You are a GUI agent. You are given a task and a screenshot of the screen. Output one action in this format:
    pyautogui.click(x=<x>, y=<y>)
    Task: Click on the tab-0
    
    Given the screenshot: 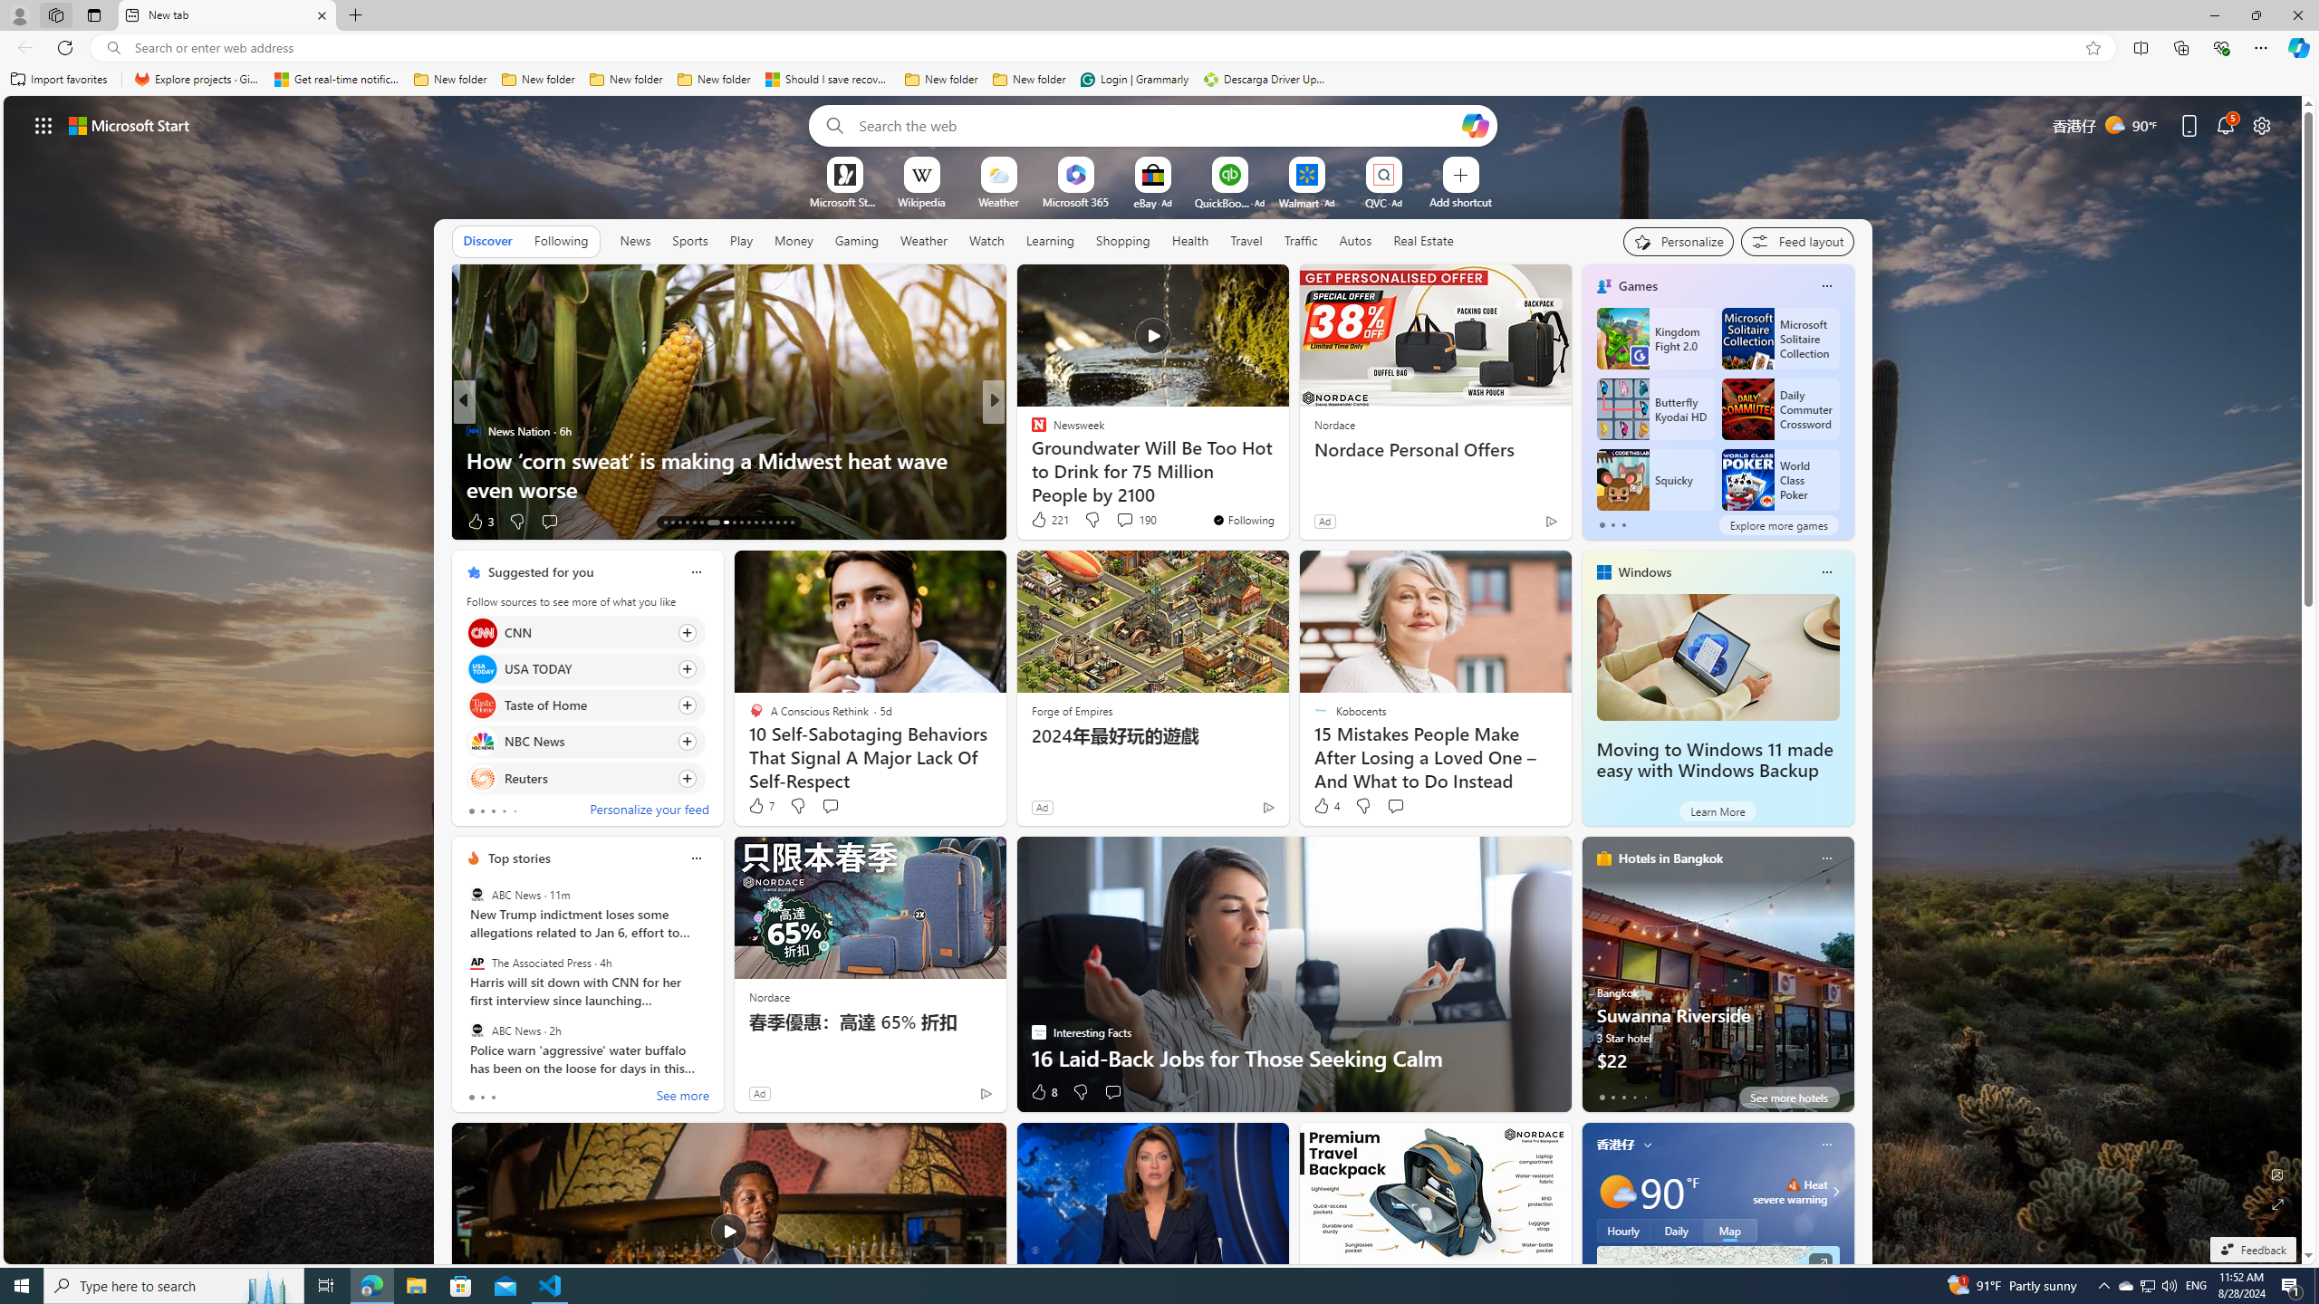 What is the action you would take?
    pyautogui.click(x=1602, y=1098)
    